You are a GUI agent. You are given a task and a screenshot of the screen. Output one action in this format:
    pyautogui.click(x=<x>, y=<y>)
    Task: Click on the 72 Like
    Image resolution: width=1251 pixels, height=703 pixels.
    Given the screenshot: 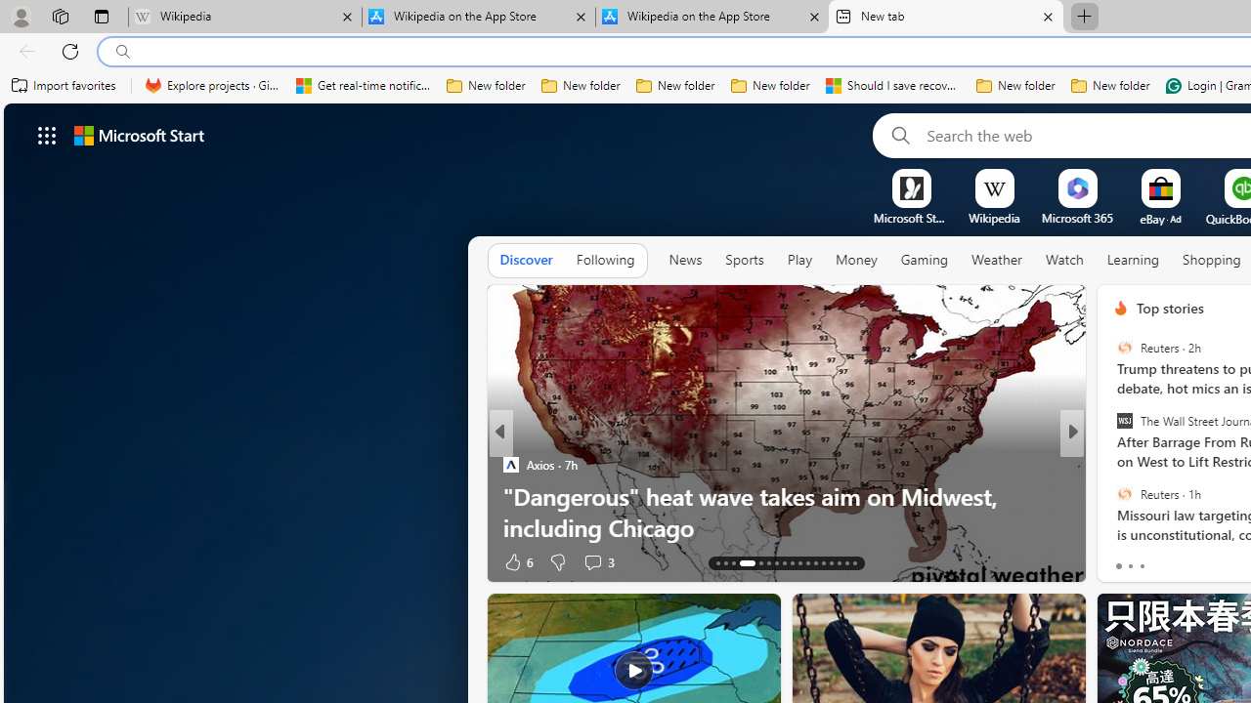 What is the action you would take?
    pyautogui.click(x=1123, y=560)
    